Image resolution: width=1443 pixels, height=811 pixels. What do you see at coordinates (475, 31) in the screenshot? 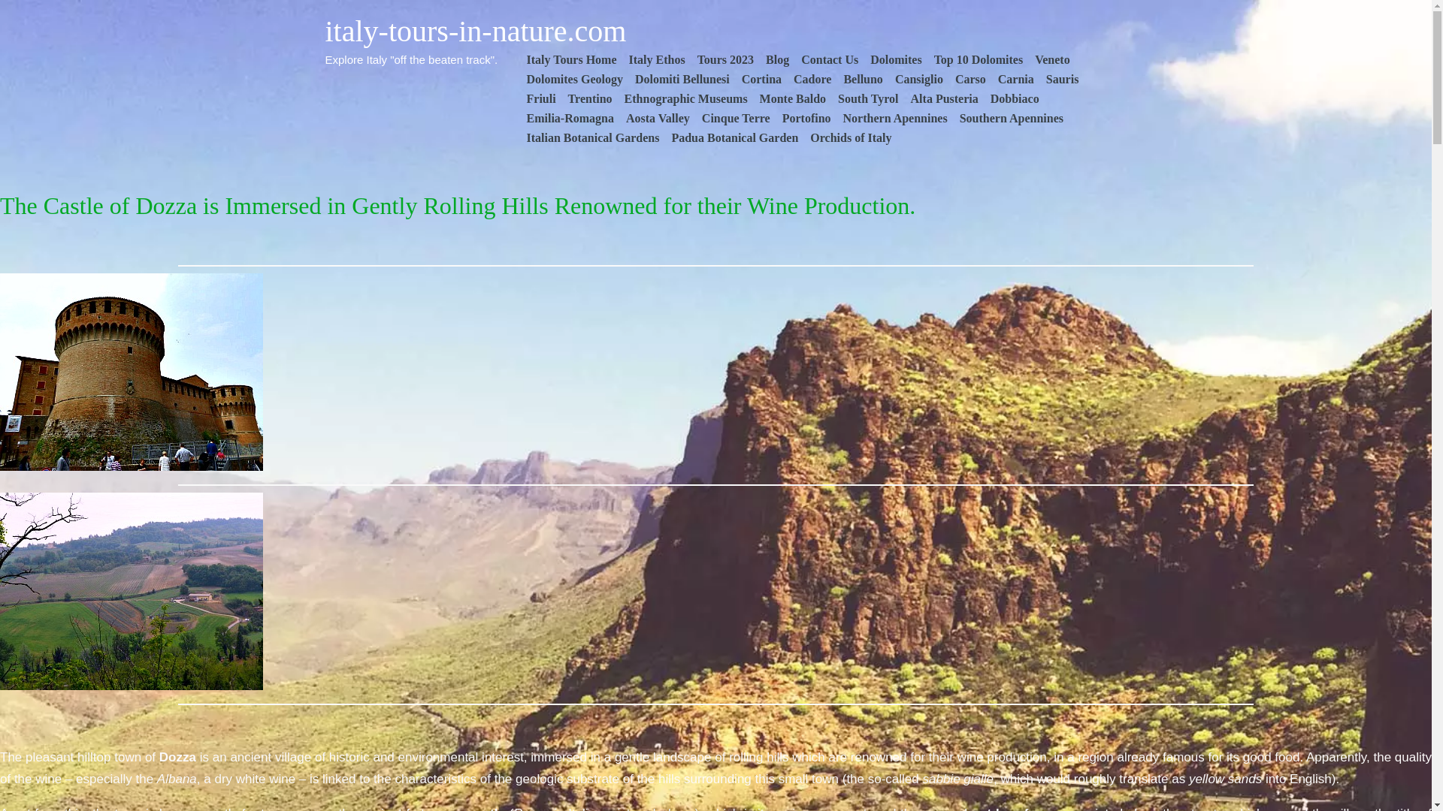
I see `italy-tours-in-nature.com` at bounding box center [475, 31].